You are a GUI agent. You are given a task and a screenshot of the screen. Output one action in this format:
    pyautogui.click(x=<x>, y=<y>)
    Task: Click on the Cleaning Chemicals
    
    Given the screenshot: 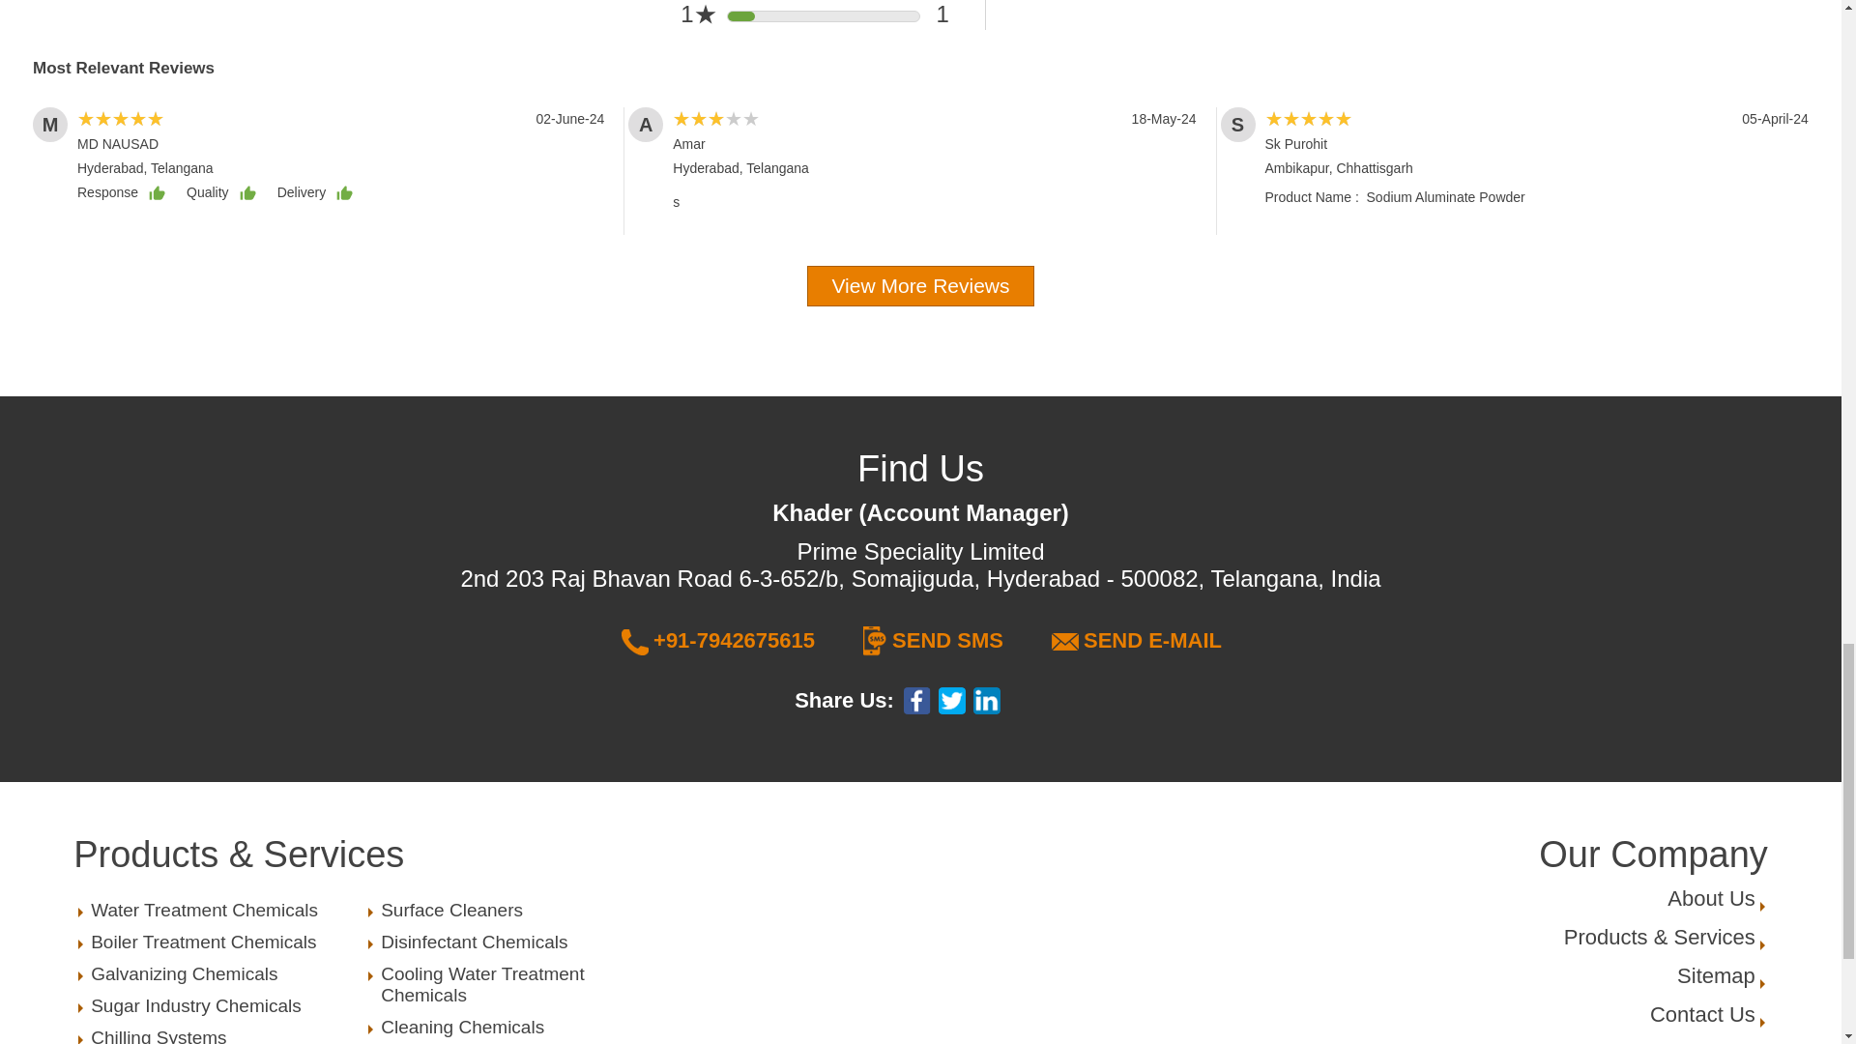 What is the action you would take?
    pyautogui.click(x=508, y=1027)
    